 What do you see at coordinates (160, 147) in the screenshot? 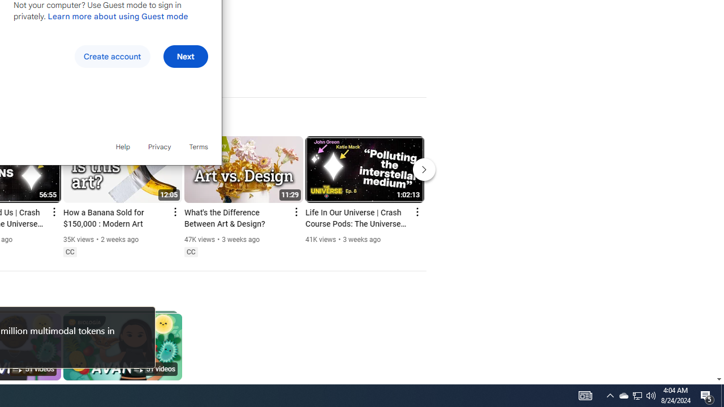
I see `Privacy` at bounding box center [160, 147].